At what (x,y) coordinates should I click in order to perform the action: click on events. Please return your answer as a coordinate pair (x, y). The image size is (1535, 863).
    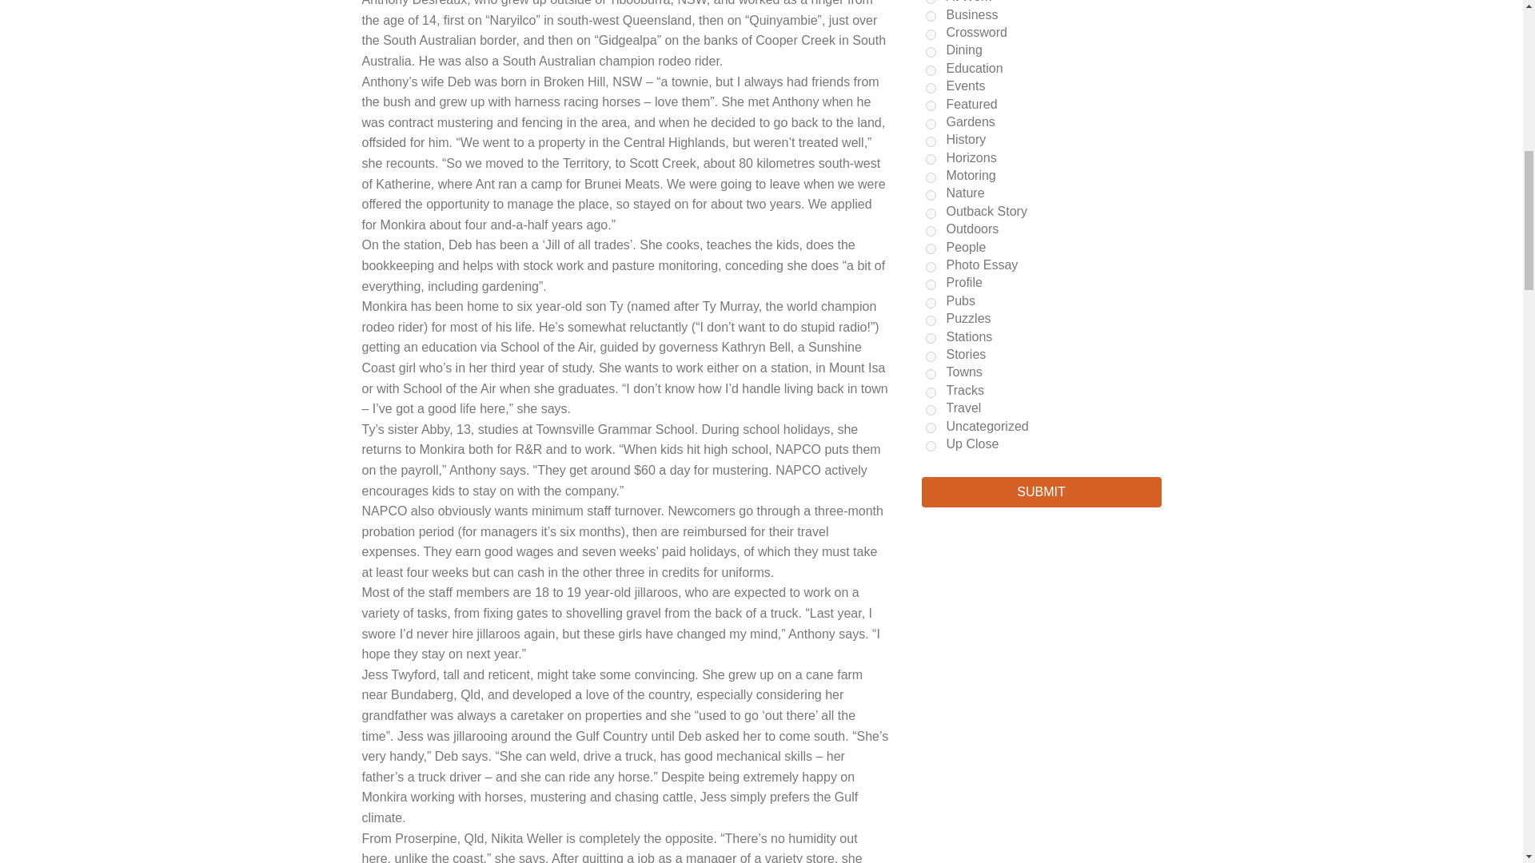
    Looking at the image, I should click on (931, 88).